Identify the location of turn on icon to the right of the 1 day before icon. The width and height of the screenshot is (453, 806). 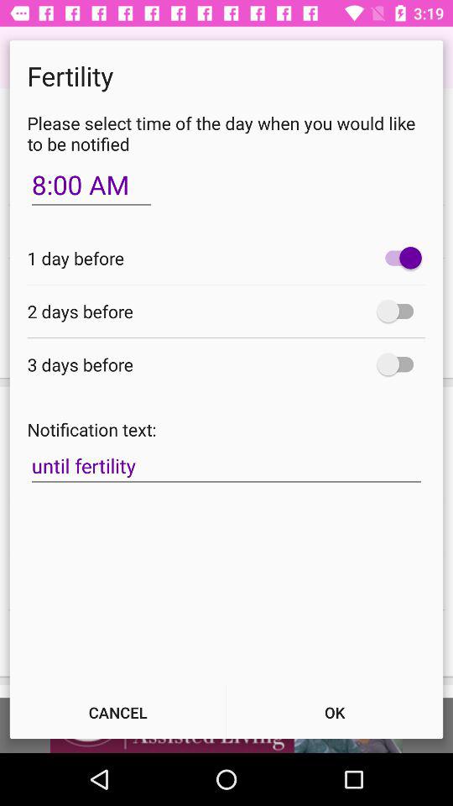
(399, 258).